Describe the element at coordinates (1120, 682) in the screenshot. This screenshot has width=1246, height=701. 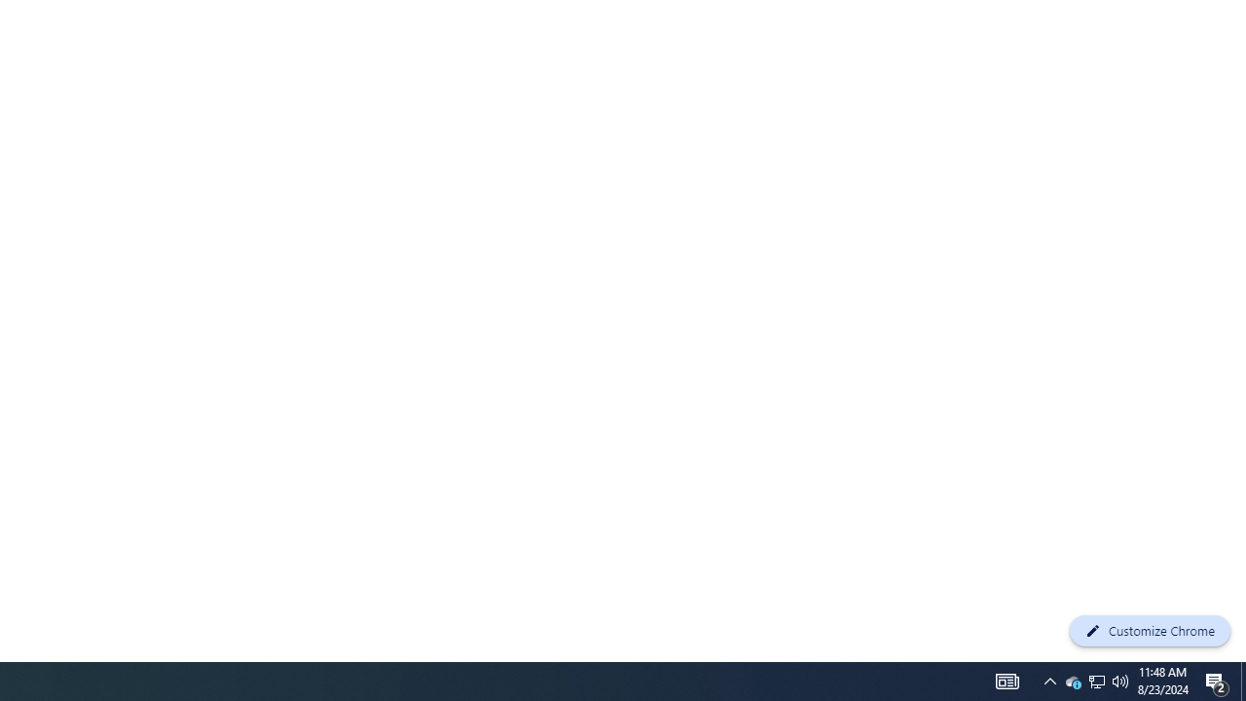
I see `Q2790: 100%` at that location.